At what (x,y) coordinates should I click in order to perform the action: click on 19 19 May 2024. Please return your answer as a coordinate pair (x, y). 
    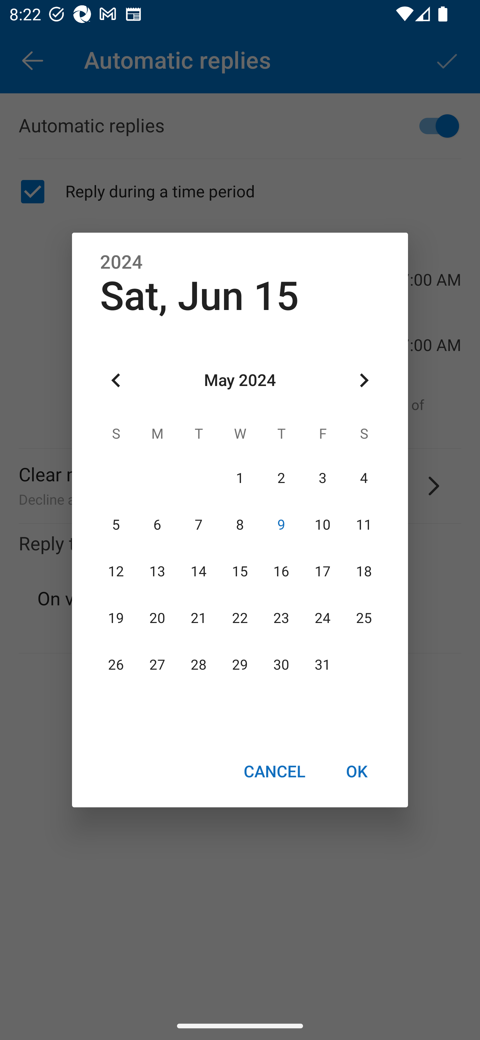
    Looking at the image, I should click on (116, 618).